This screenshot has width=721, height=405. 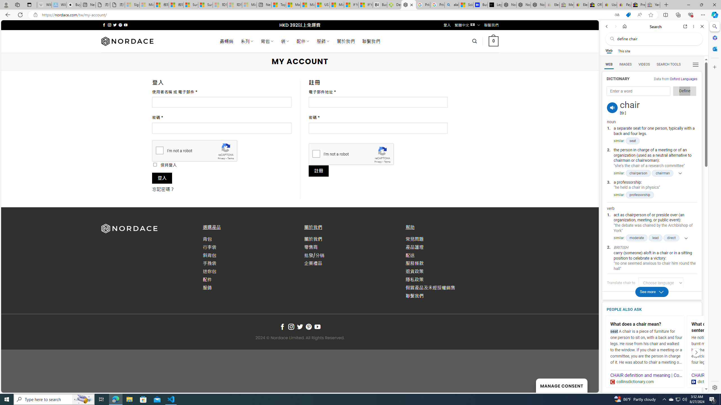 What do you see at coordinates (609, 5) in the screenshot?
I see `User Privacy Notice | eBay` at bounding box center [609, 5].